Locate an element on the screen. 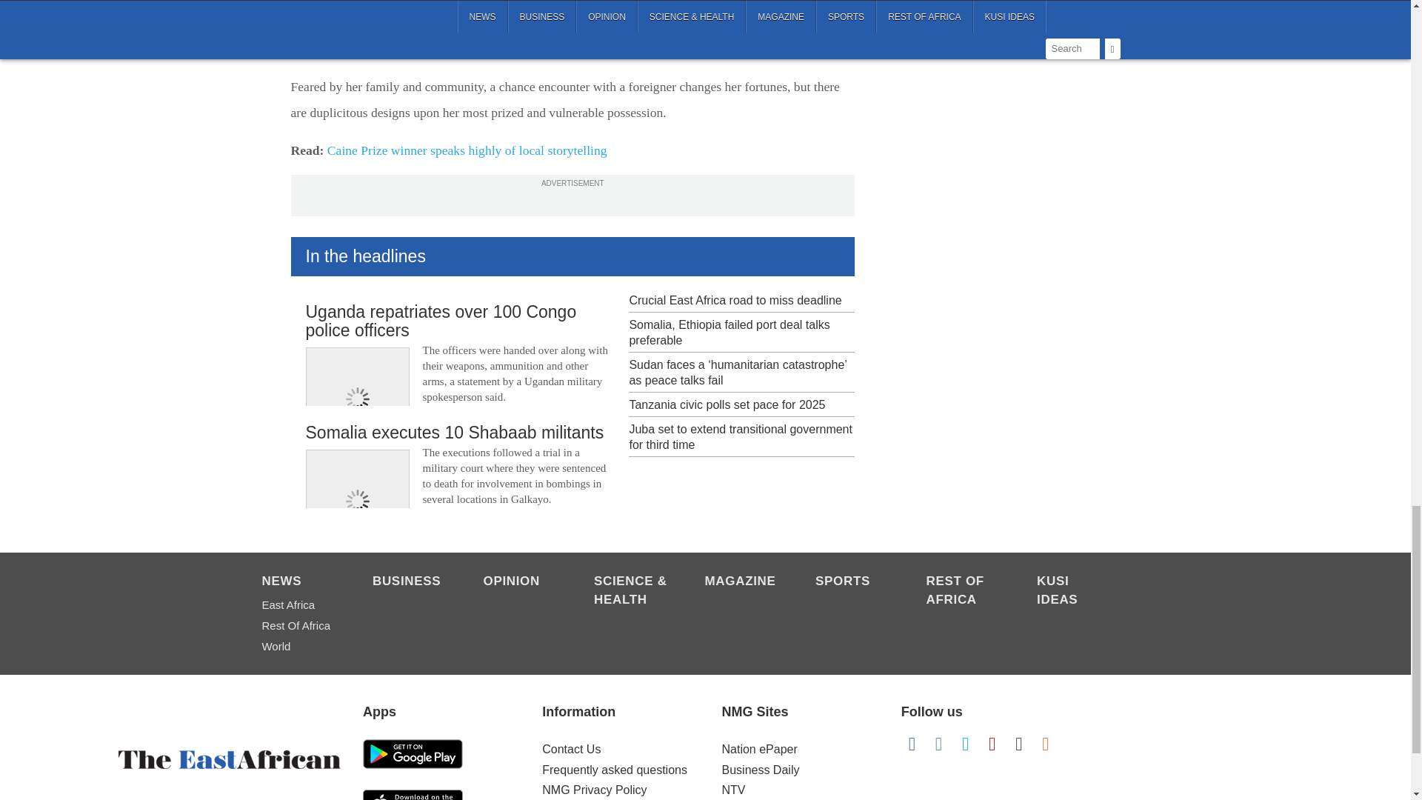 This screenshot has width=1422, height=800. Contact Us is located at coordinates (570, 749).